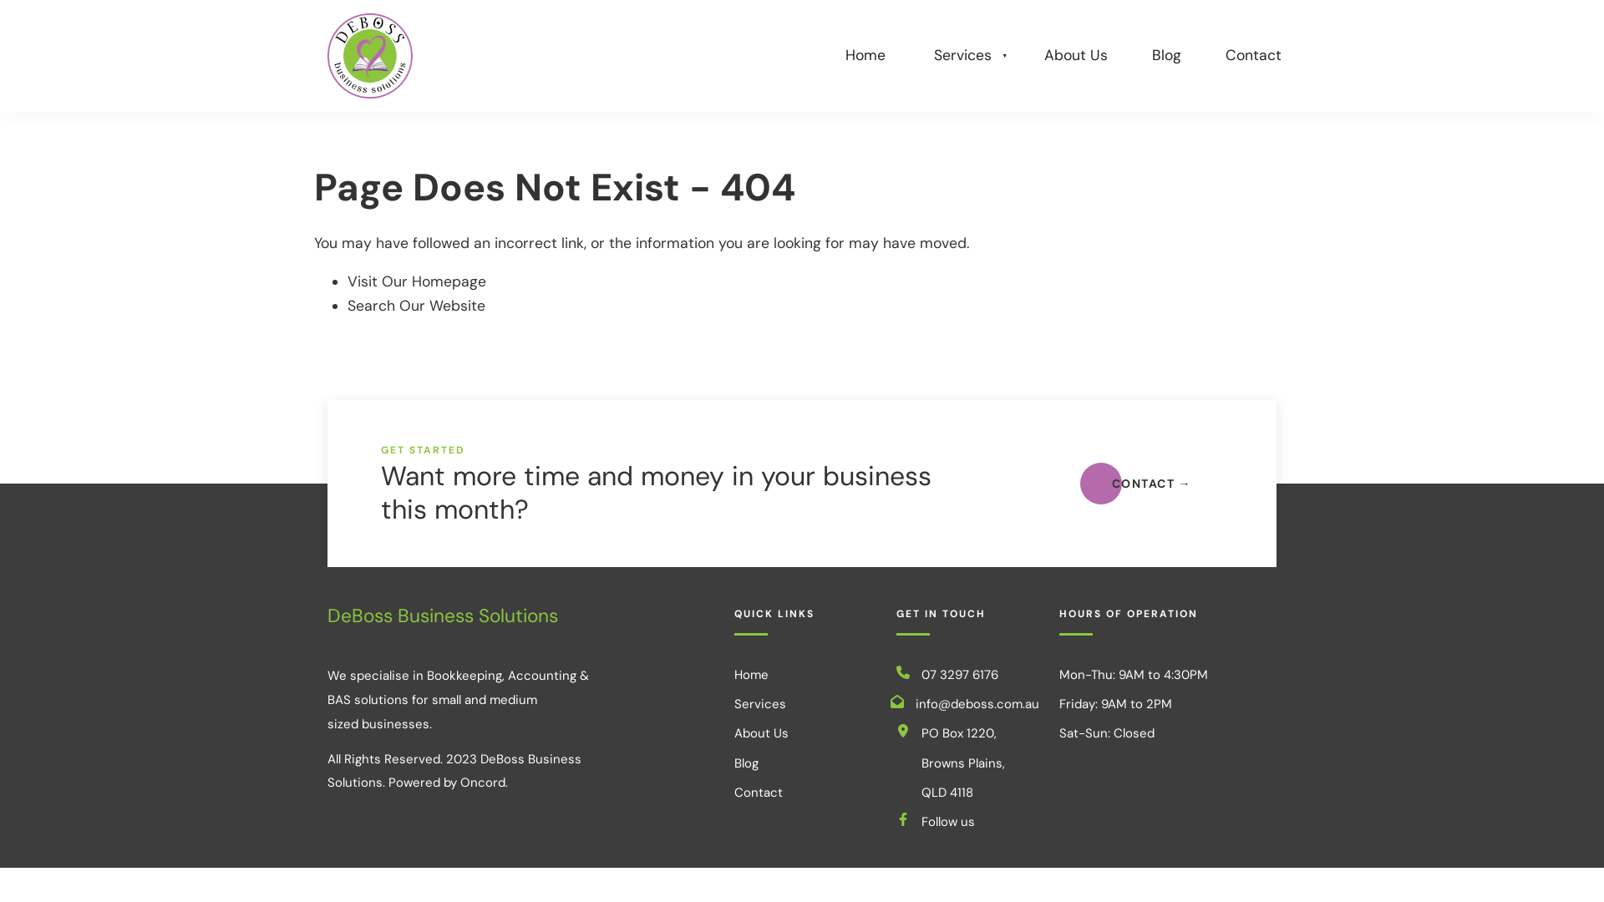 The height and width of the screenshot is (902, 1604). What do you see at coordinates (747, 763) in the screenshot?
I see `Blog` at bounding box center [747, 763].